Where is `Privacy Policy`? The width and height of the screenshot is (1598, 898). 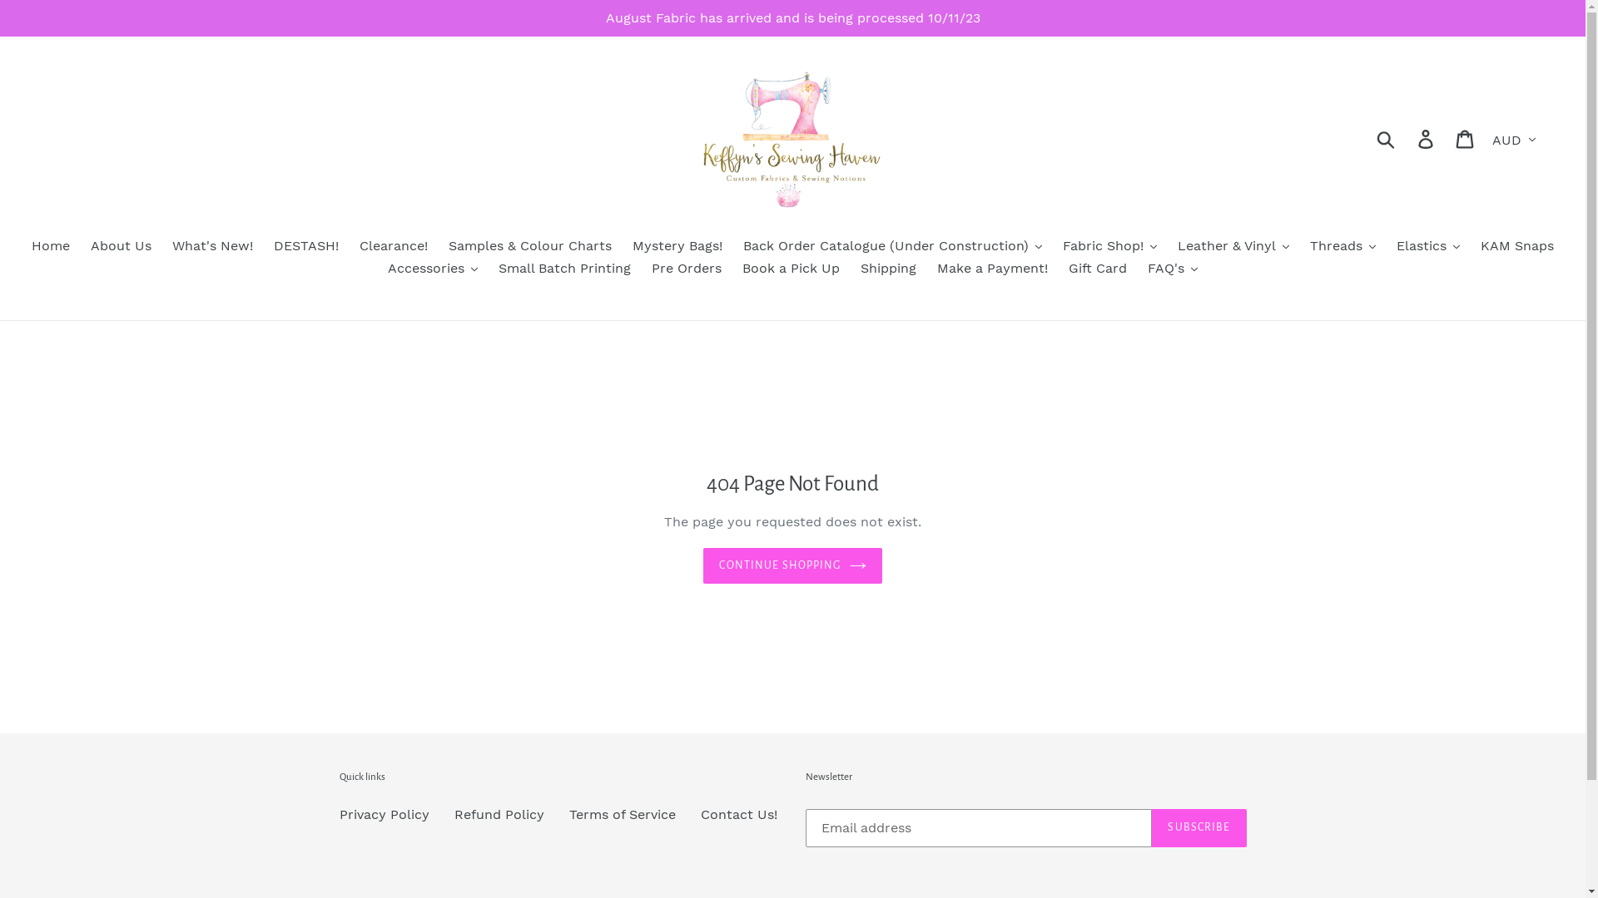 Privacy Policy is located at coordinates (385, 815).